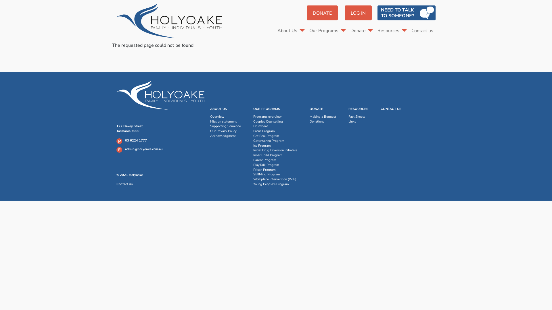  I want to click on LOG IN, so click(358, 13).